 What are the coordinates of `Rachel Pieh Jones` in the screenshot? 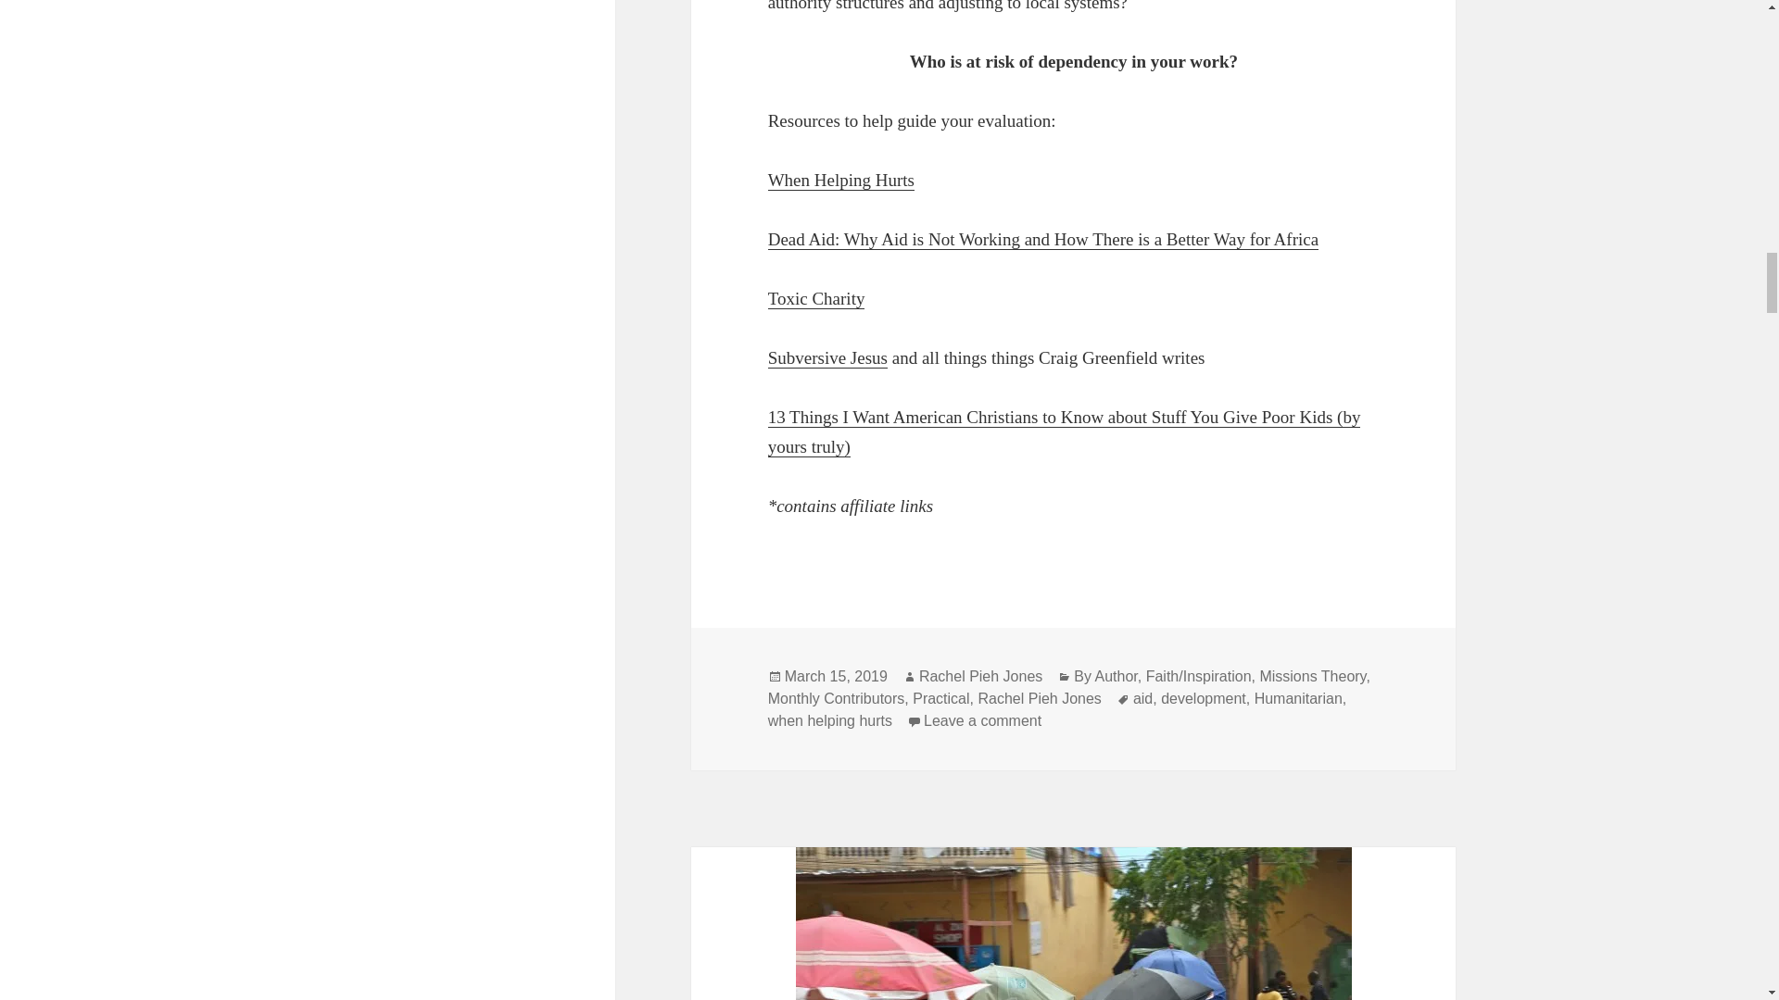 It's located at (1143, 698).